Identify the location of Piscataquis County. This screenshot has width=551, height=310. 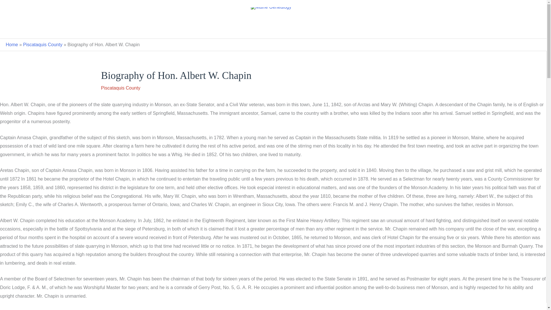
(42, 44).